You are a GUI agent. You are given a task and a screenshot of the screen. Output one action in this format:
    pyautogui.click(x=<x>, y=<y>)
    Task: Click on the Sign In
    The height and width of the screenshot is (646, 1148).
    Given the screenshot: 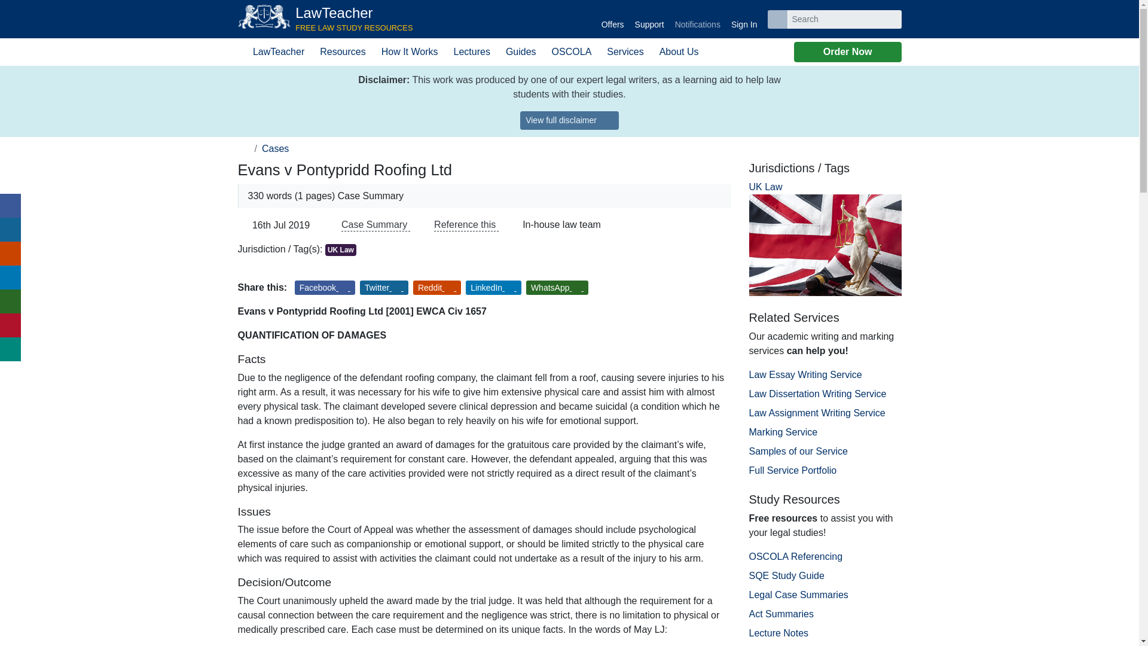 What is the action you would take?
    pyautogui.click(x=569, y=120)
    